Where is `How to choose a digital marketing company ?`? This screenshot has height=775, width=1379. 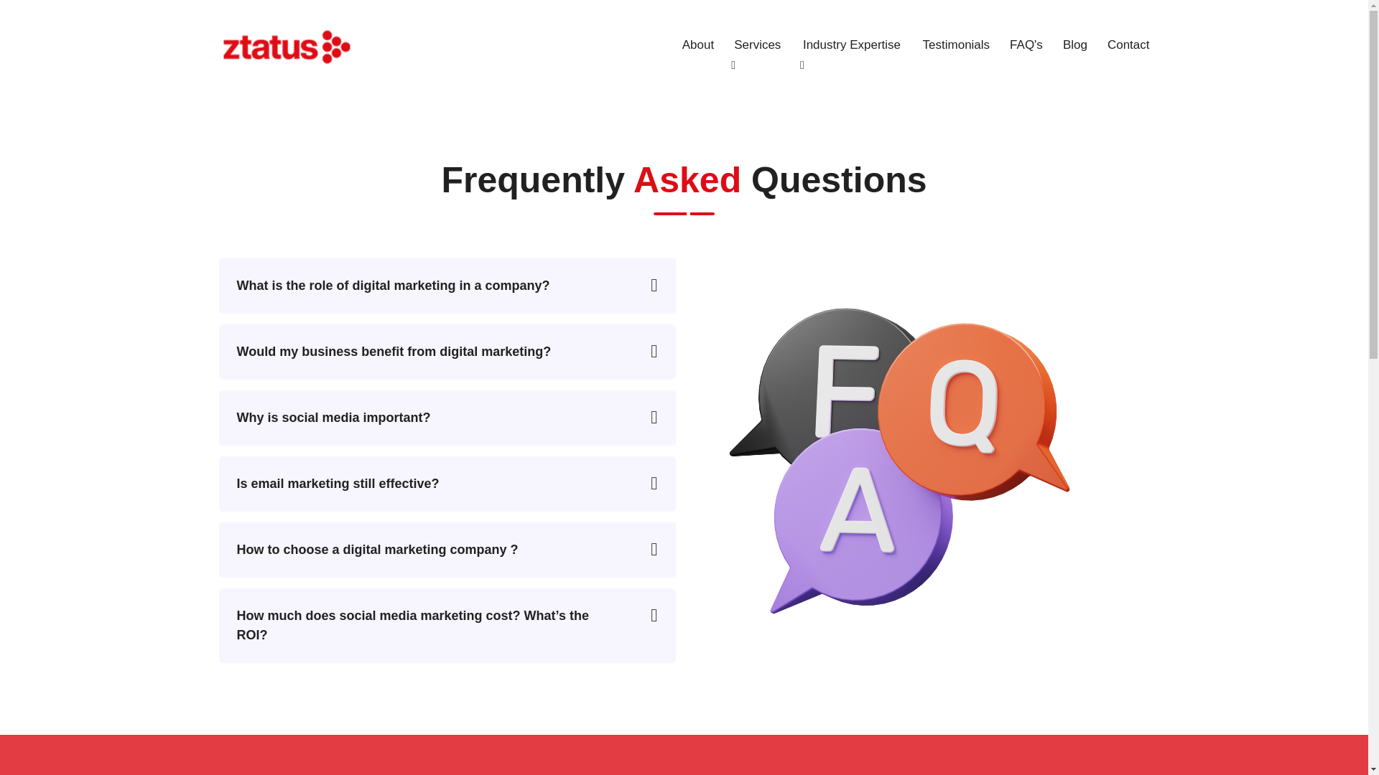
How to choose a digital marketing company ? is located at coordinates (447, 550).